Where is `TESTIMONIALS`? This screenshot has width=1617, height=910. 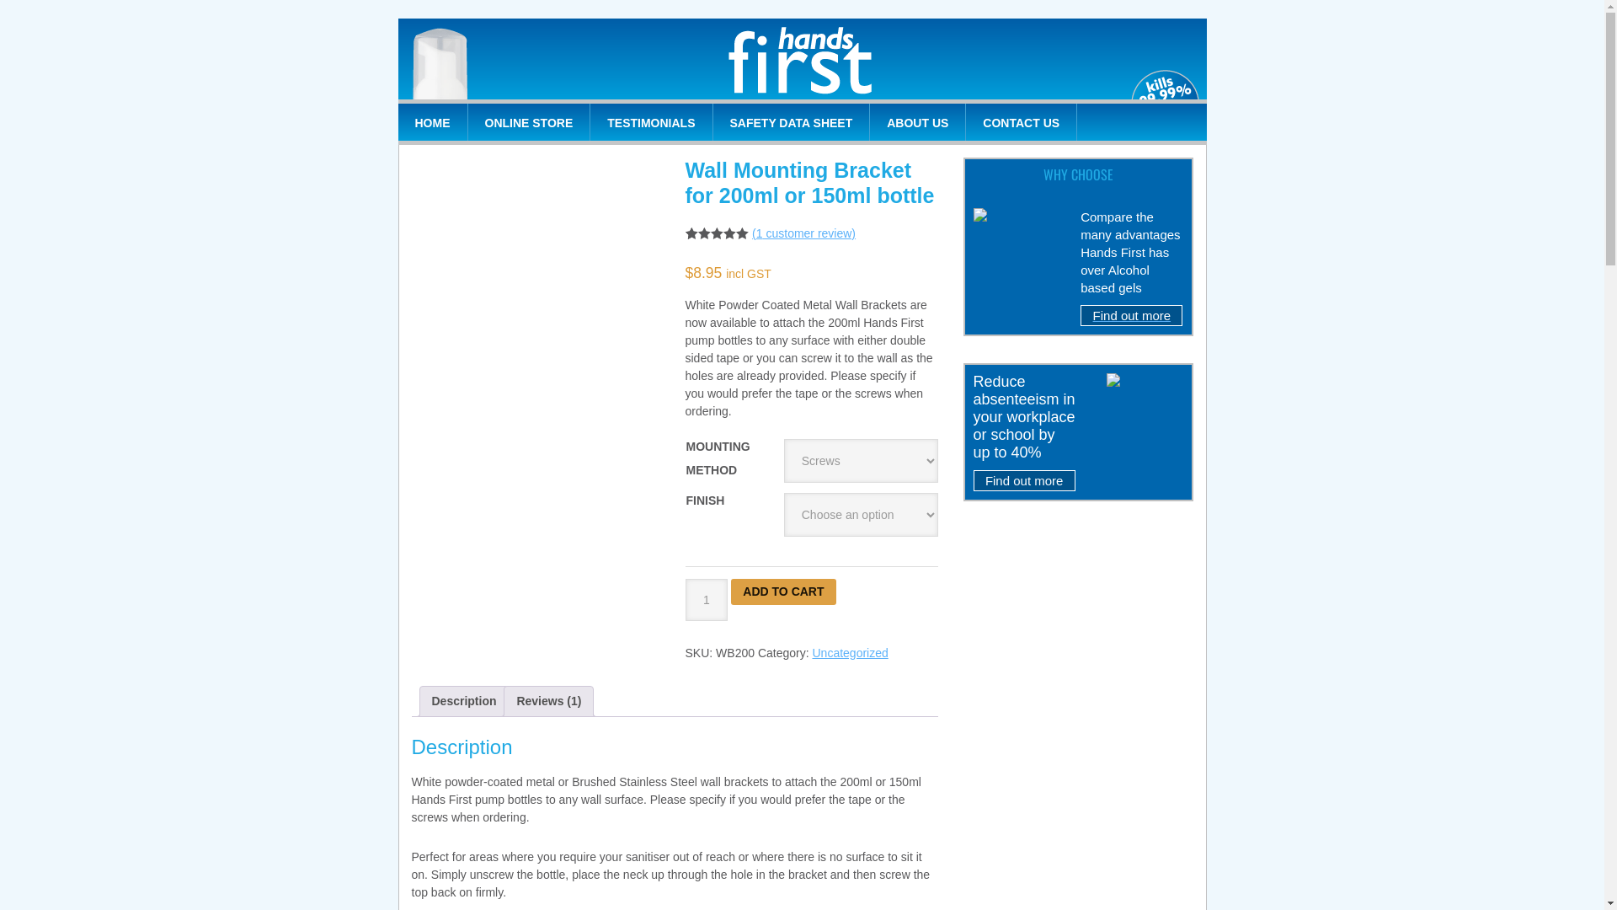 TESTIMONIALS is located at coordinates (652, 122).